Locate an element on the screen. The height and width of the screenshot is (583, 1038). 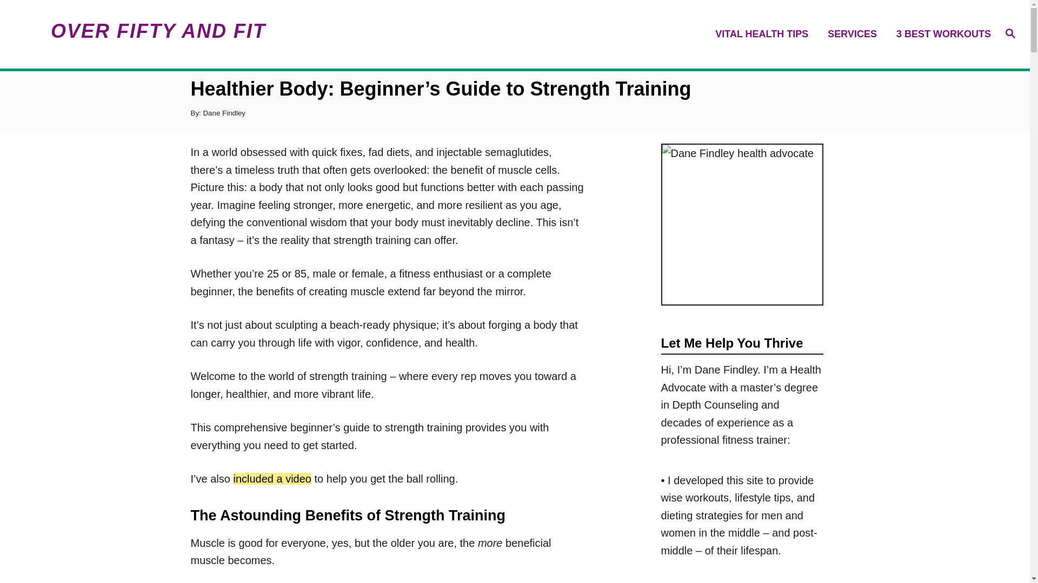
Over Fifty and Fit is located at coordinates (139, 35).